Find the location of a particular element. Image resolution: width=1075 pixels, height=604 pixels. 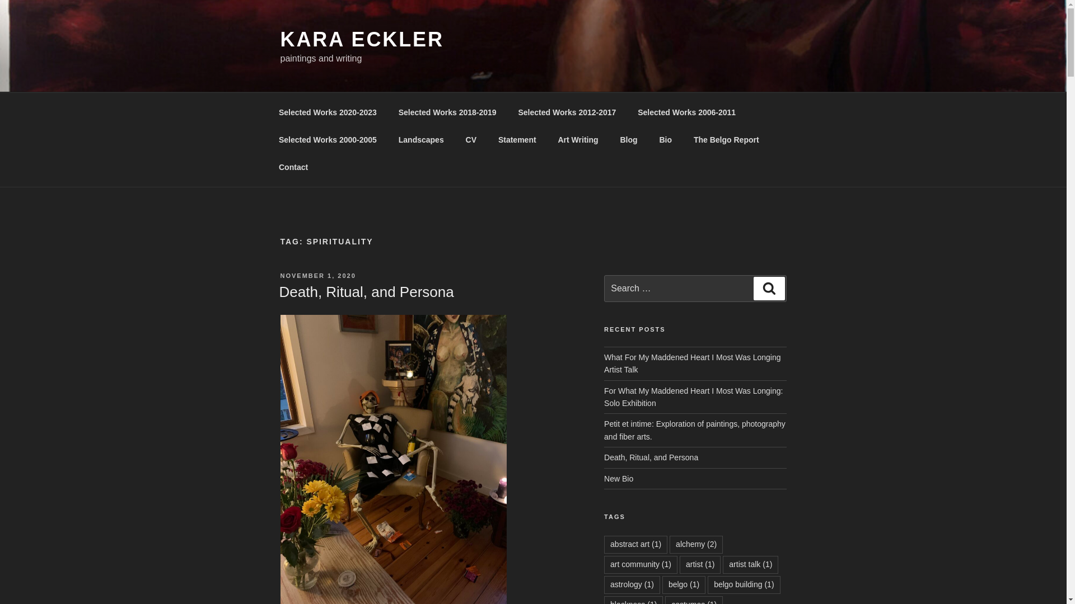

Statement is located at coordinates (517, 140).